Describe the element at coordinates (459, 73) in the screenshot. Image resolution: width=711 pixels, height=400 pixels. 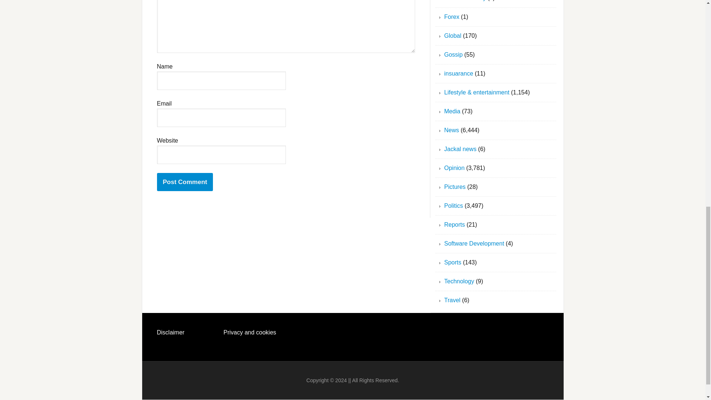
I see `insuarance` at that location.